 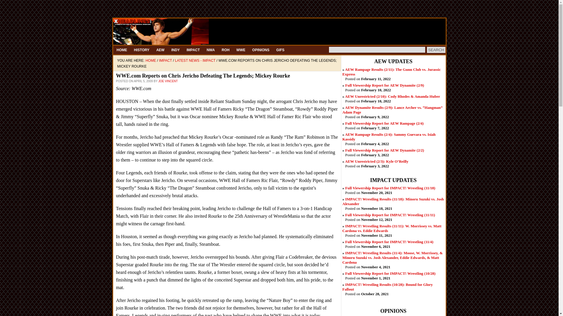 What do you see at coordinates (392, 257) in the screenshot?
I see `November 4, 2021` at bounding box center [392, 257].